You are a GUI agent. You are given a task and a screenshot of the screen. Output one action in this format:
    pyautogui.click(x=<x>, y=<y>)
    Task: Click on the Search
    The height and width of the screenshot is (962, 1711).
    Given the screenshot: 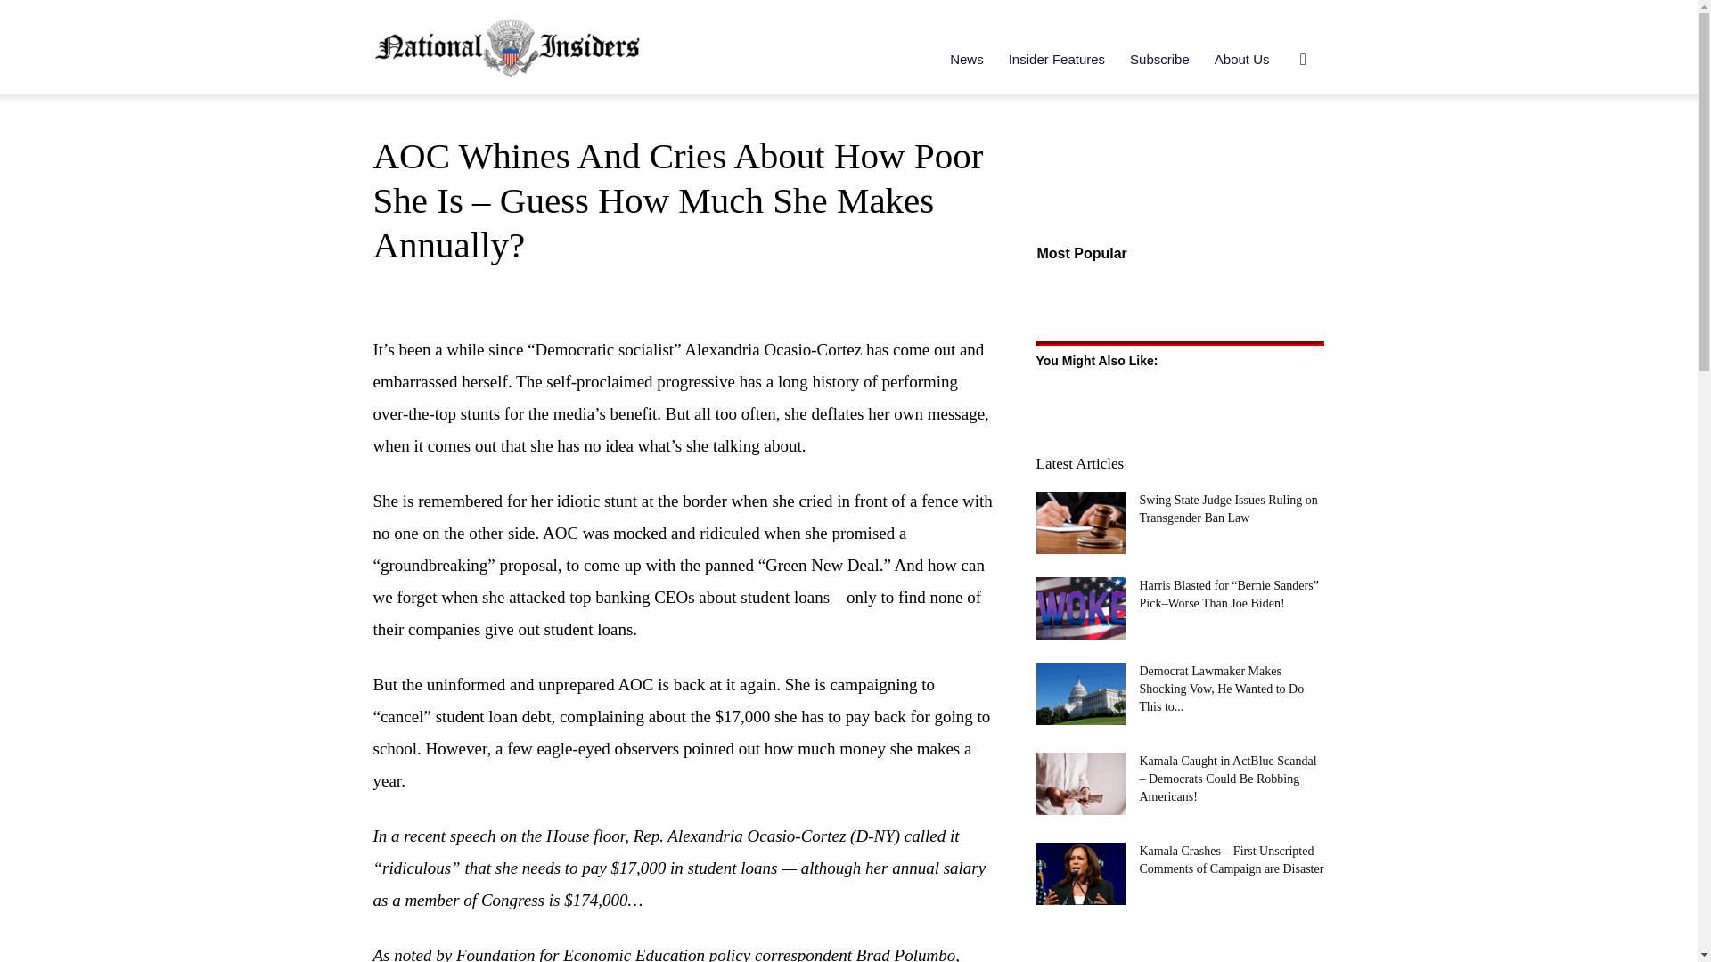 What is the action you would take?
    pyautogui.click(x=1274, y=144)
    